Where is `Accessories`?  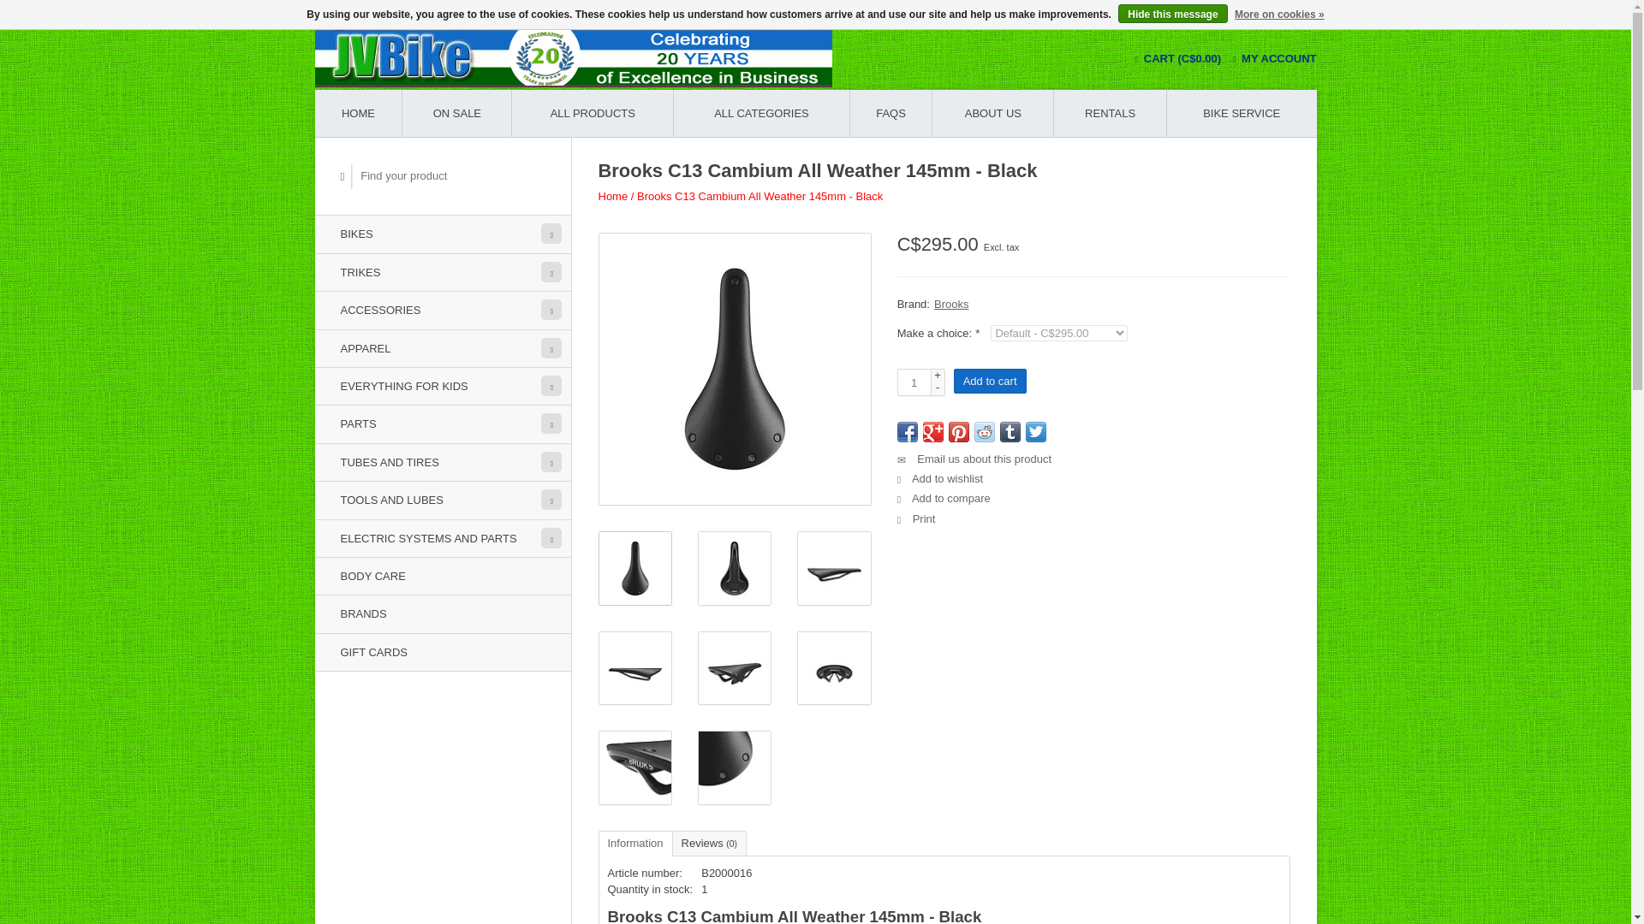
Accessories is located at coordinates (443, 310).